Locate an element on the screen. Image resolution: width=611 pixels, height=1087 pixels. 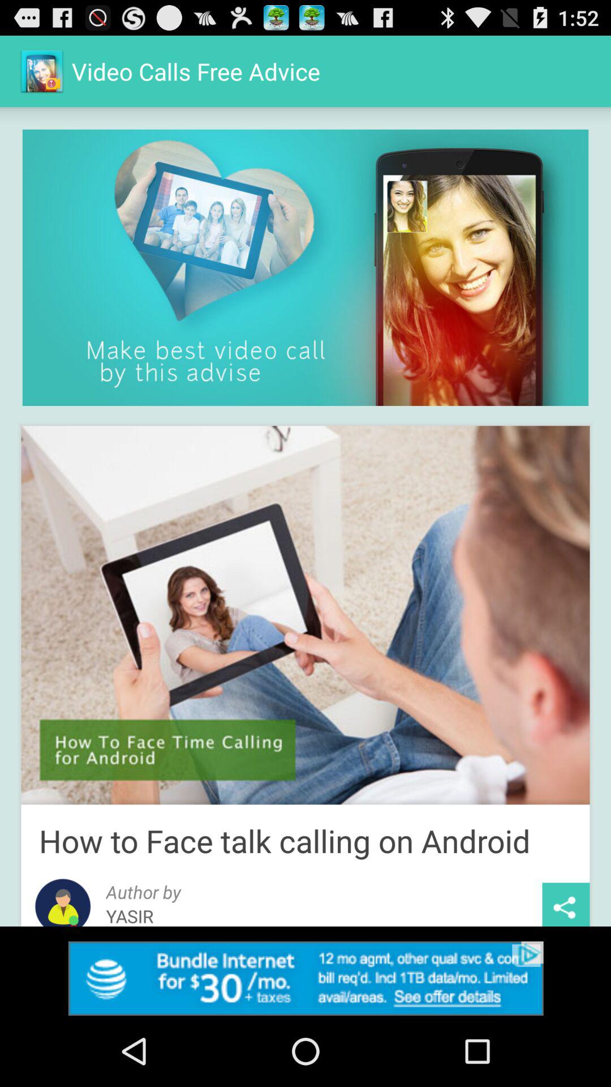
link to advertisement is located at coordinates (305, 978).